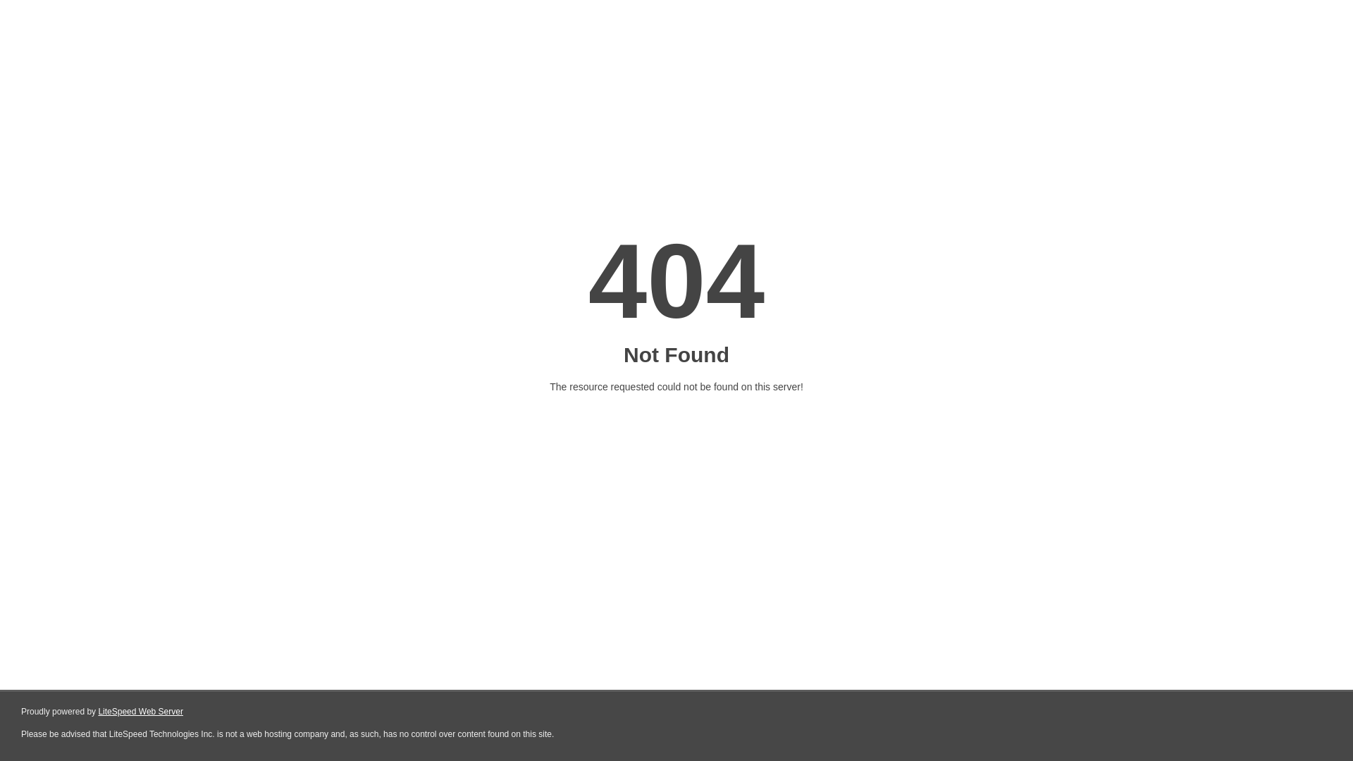  Describe the element at coordinates (141, 712) in the screenshot. I see `LiteSpeed Web Server` at that location.